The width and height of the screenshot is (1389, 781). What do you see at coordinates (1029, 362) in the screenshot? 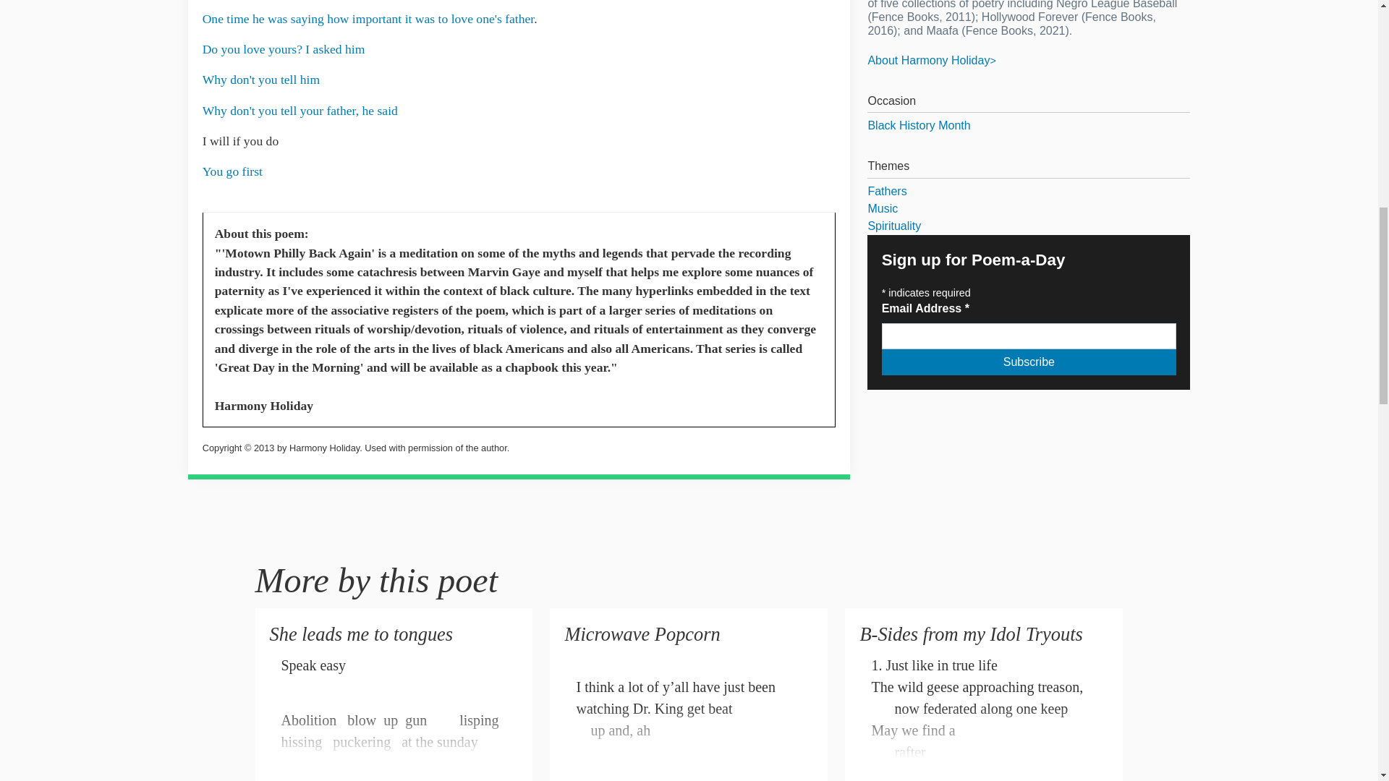
I see `Subscribe` at bounding box center [1029, 362].